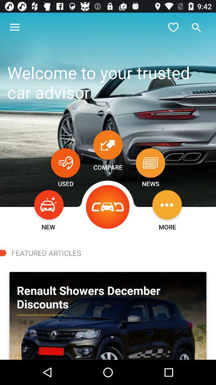  I want to click on compare cars, so click(108, 145).